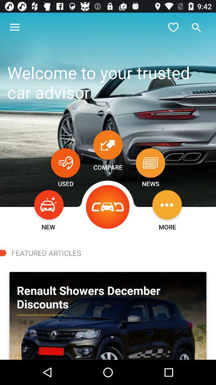  I want to click on compare cars, so click(108, 145).